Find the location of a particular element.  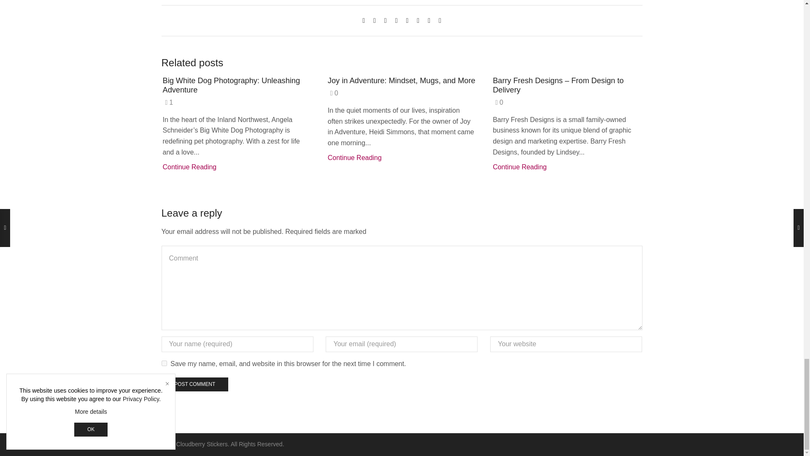

yes is located at coordinates (164, 363).